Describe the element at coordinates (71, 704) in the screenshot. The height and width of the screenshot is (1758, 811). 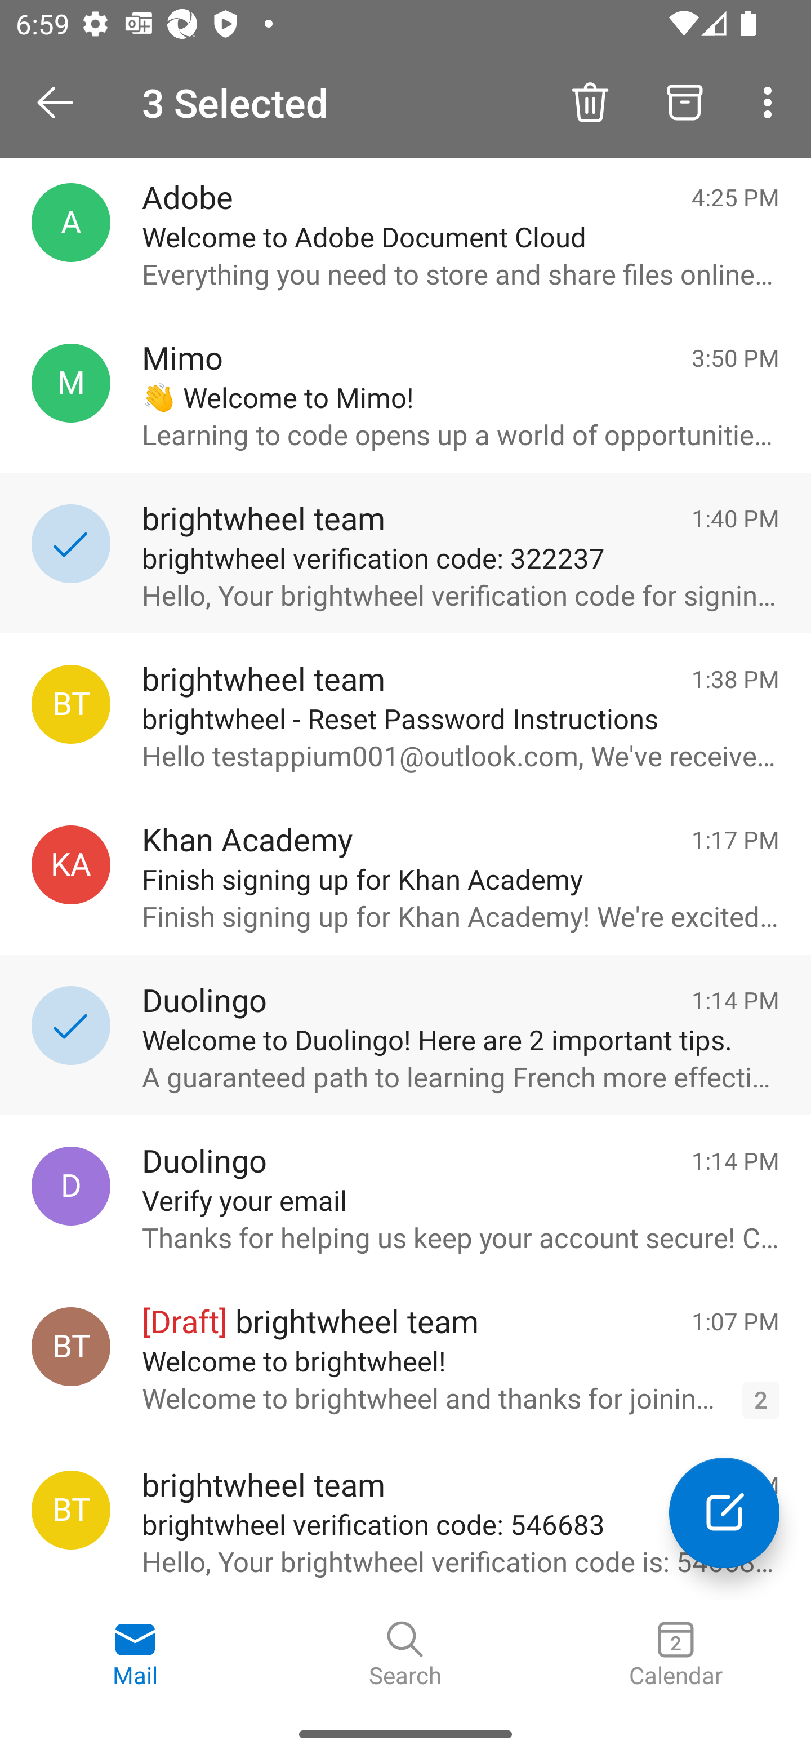
I see `brightwheel team, recovery@mybrightwheel.com` at that location.